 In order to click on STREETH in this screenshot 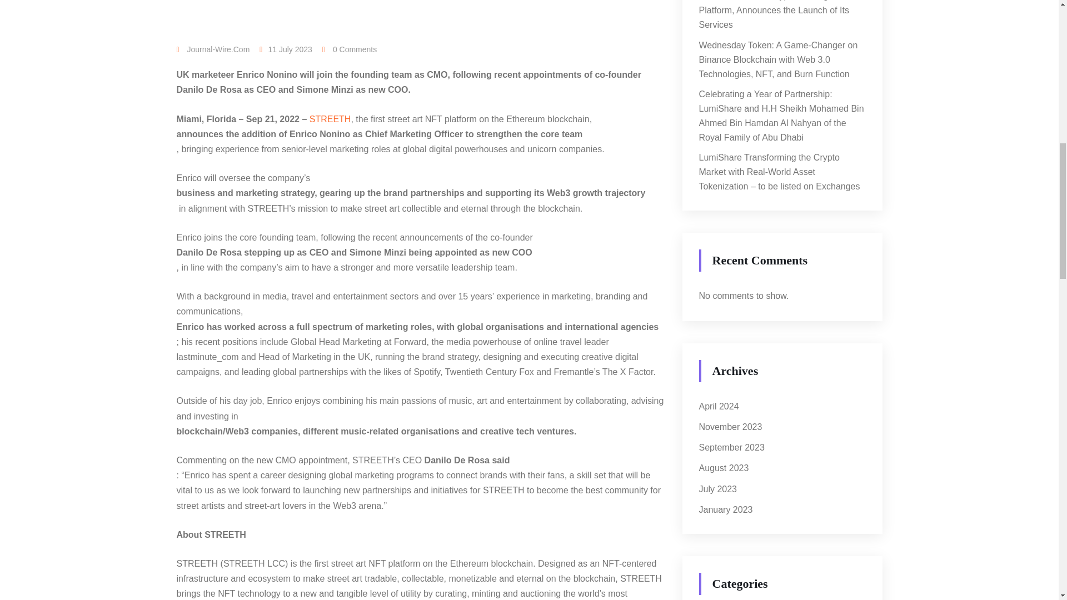, I will do `click(330, 119)`.